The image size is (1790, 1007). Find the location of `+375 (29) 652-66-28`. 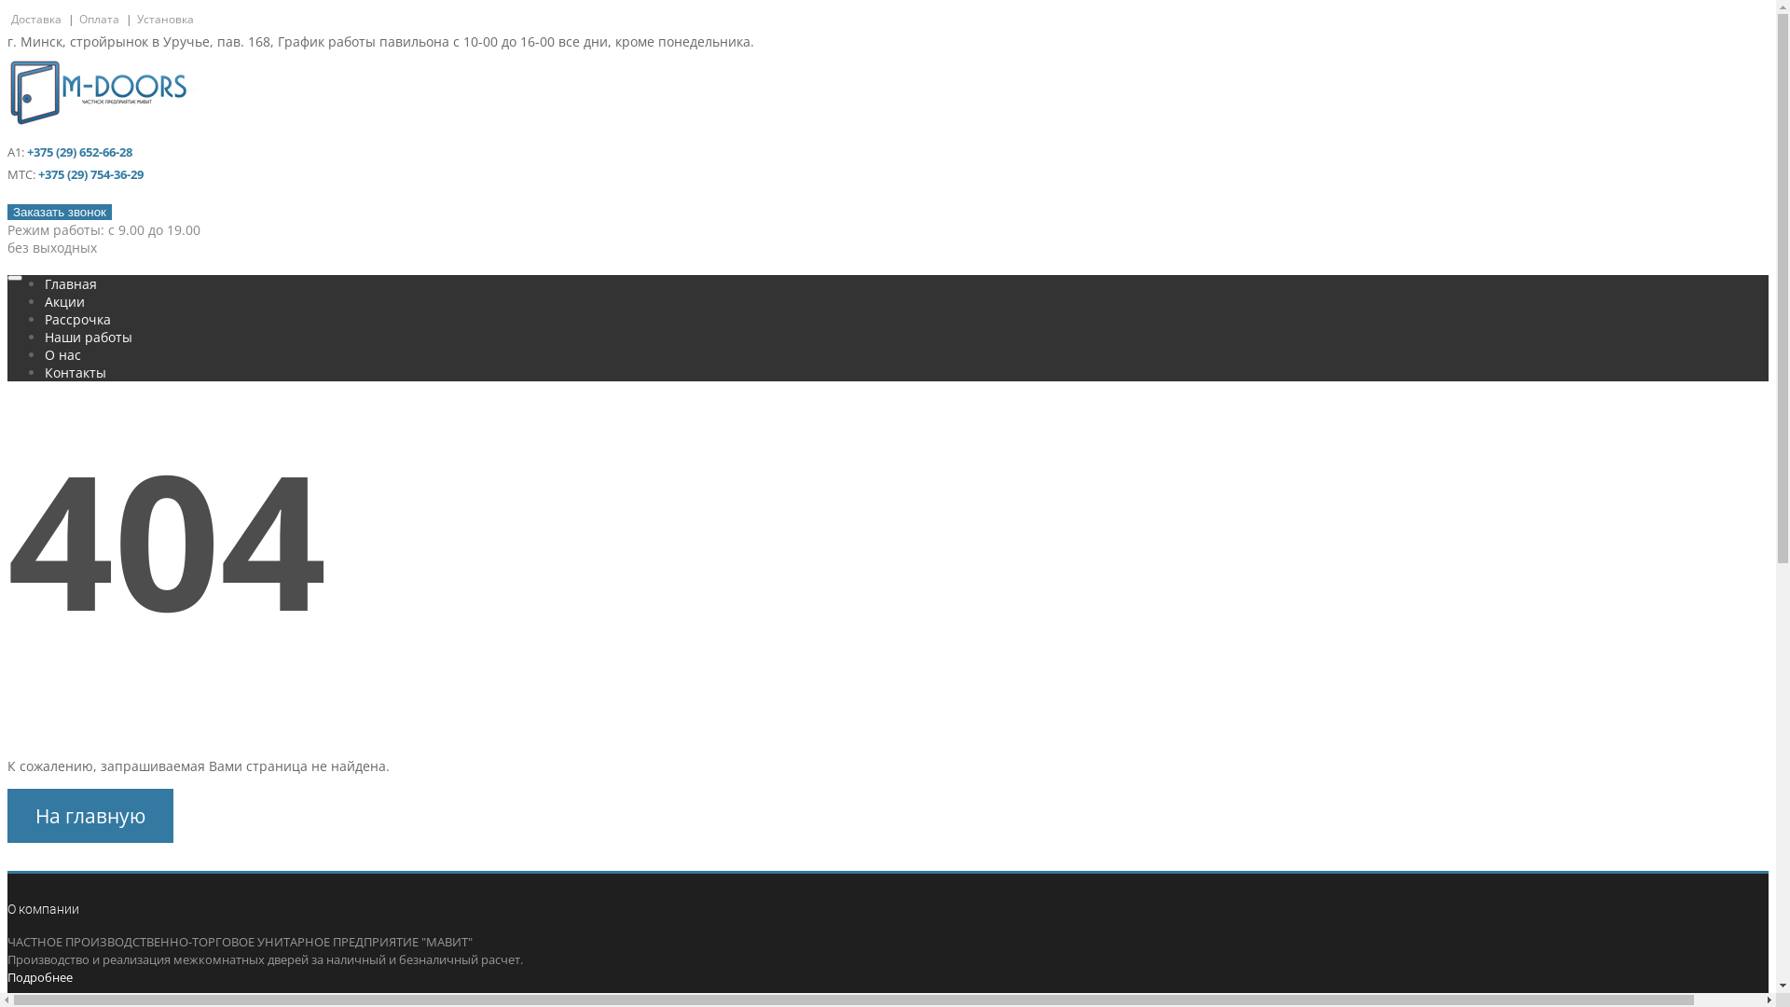

+375 (29) 652-66-28 is located at coordinates (80, 152).